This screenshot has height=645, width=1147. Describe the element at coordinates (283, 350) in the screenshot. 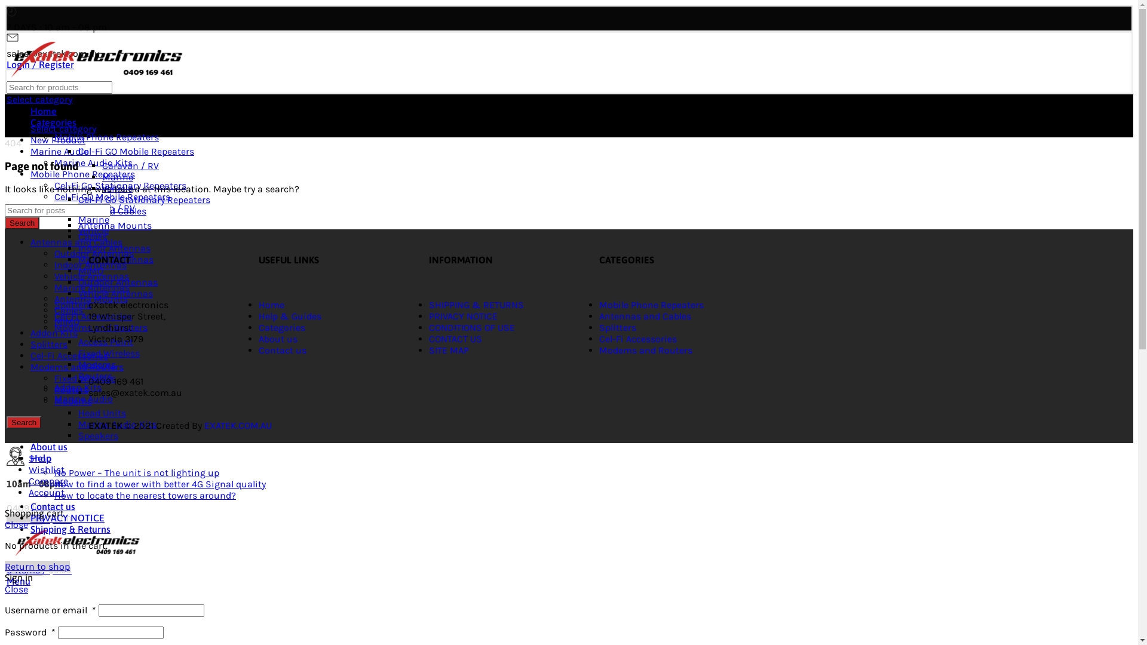

I see `Contact us` at that location.